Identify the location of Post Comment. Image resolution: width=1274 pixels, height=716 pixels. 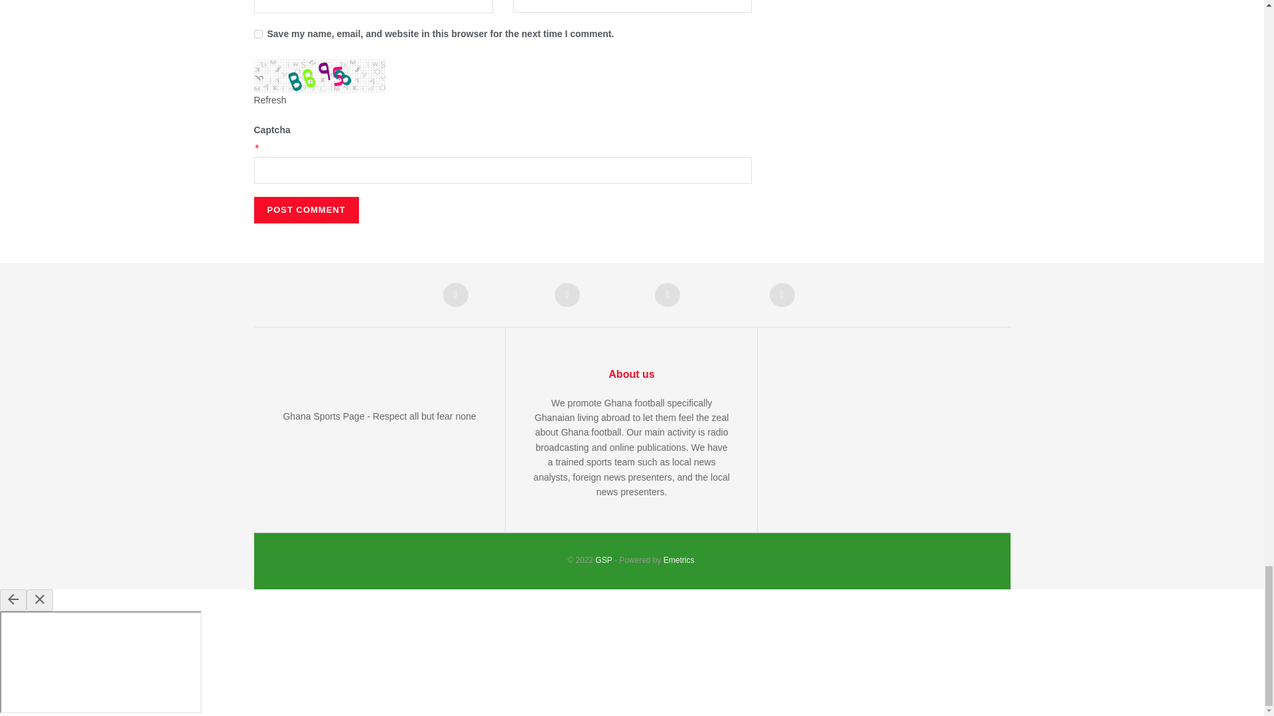
(305, 209).